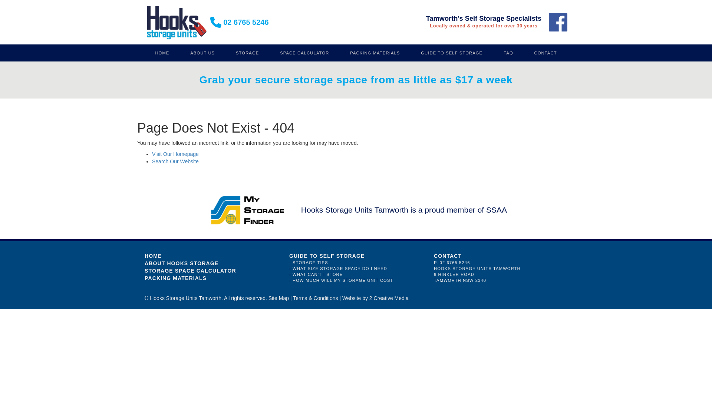 Image resolution: width=712 pixels, height=400 pixels. Describe the element at coordinates (375, 298) in the screenshot. I see `Website by 2 Creative Media` at that location.